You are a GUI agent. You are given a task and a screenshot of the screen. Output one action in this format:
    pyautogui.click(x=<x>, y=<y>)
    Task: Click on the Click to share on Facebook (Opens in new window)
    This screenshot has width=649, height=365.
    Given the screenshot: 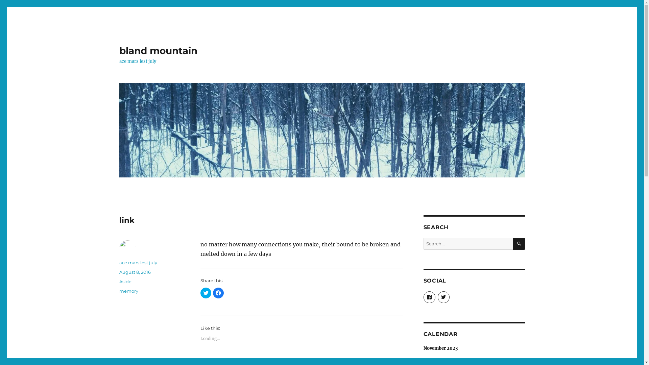 What is the action you would take?
    pyautogui.click(x=218, y=293)
    